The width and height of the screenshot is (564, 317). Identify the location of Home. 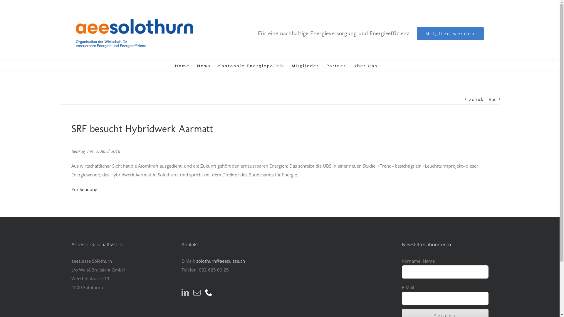
(182, 66).